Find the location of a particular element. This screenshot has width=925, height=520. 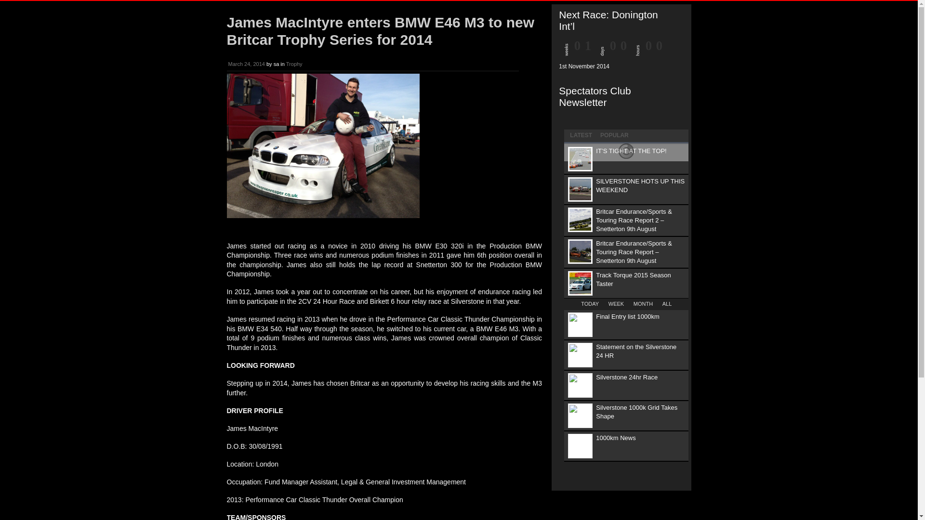

ALL is located at coordinates (667, 304).